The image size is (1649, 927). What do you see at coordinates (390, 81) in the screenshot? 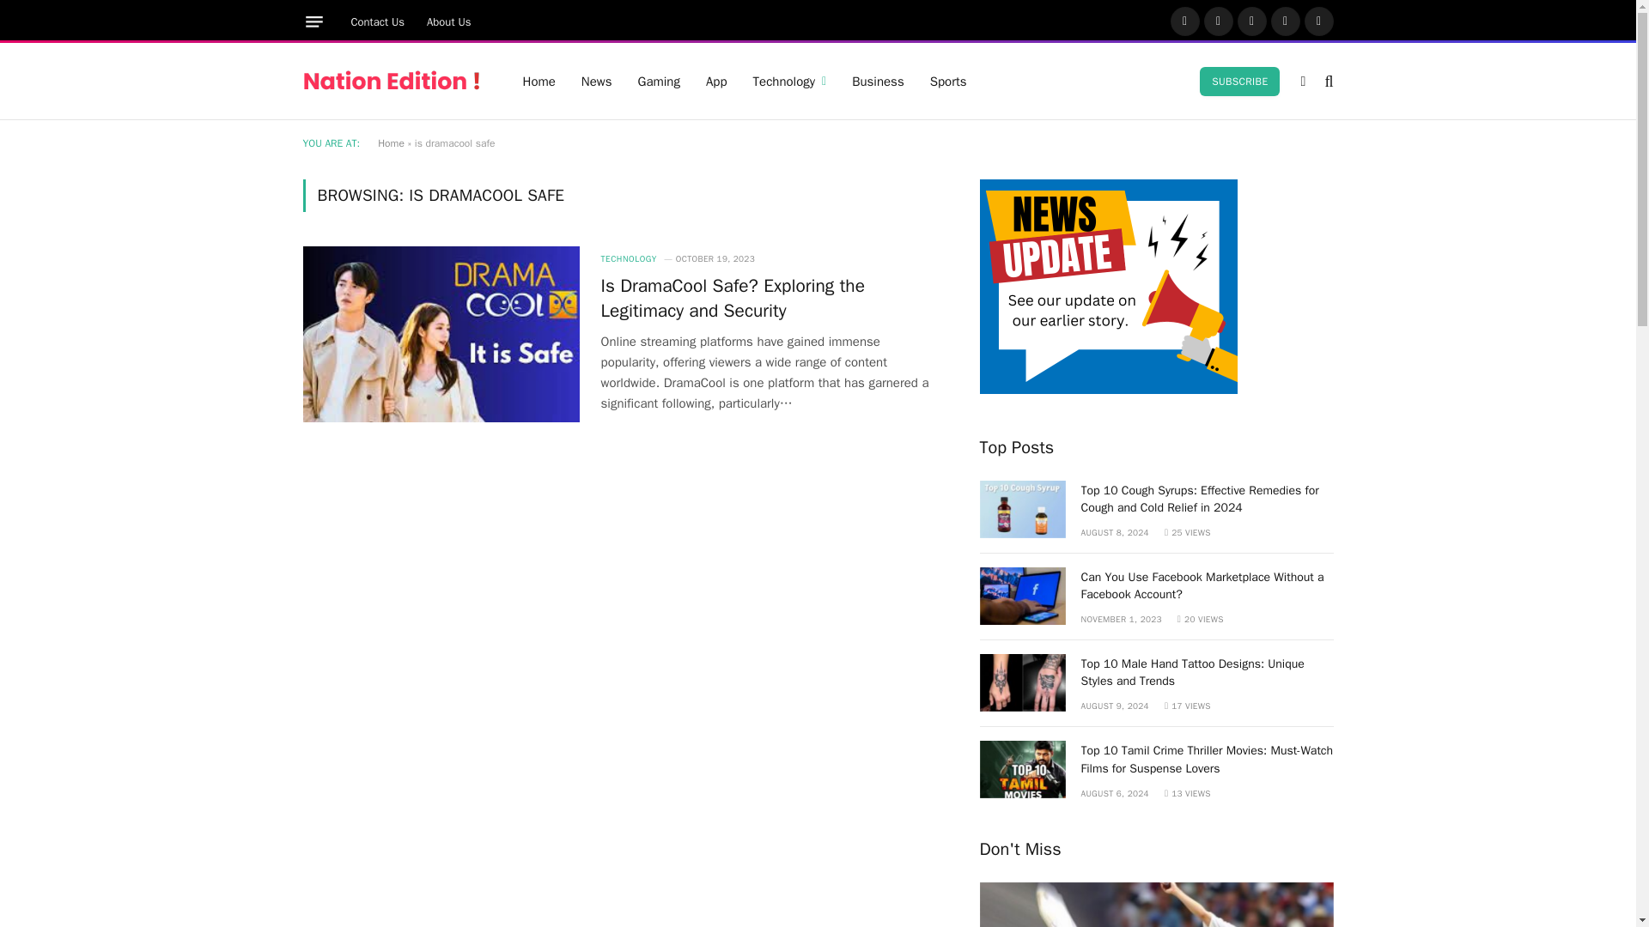
I see `Nation Edition !` at bounding box center [390, 81].